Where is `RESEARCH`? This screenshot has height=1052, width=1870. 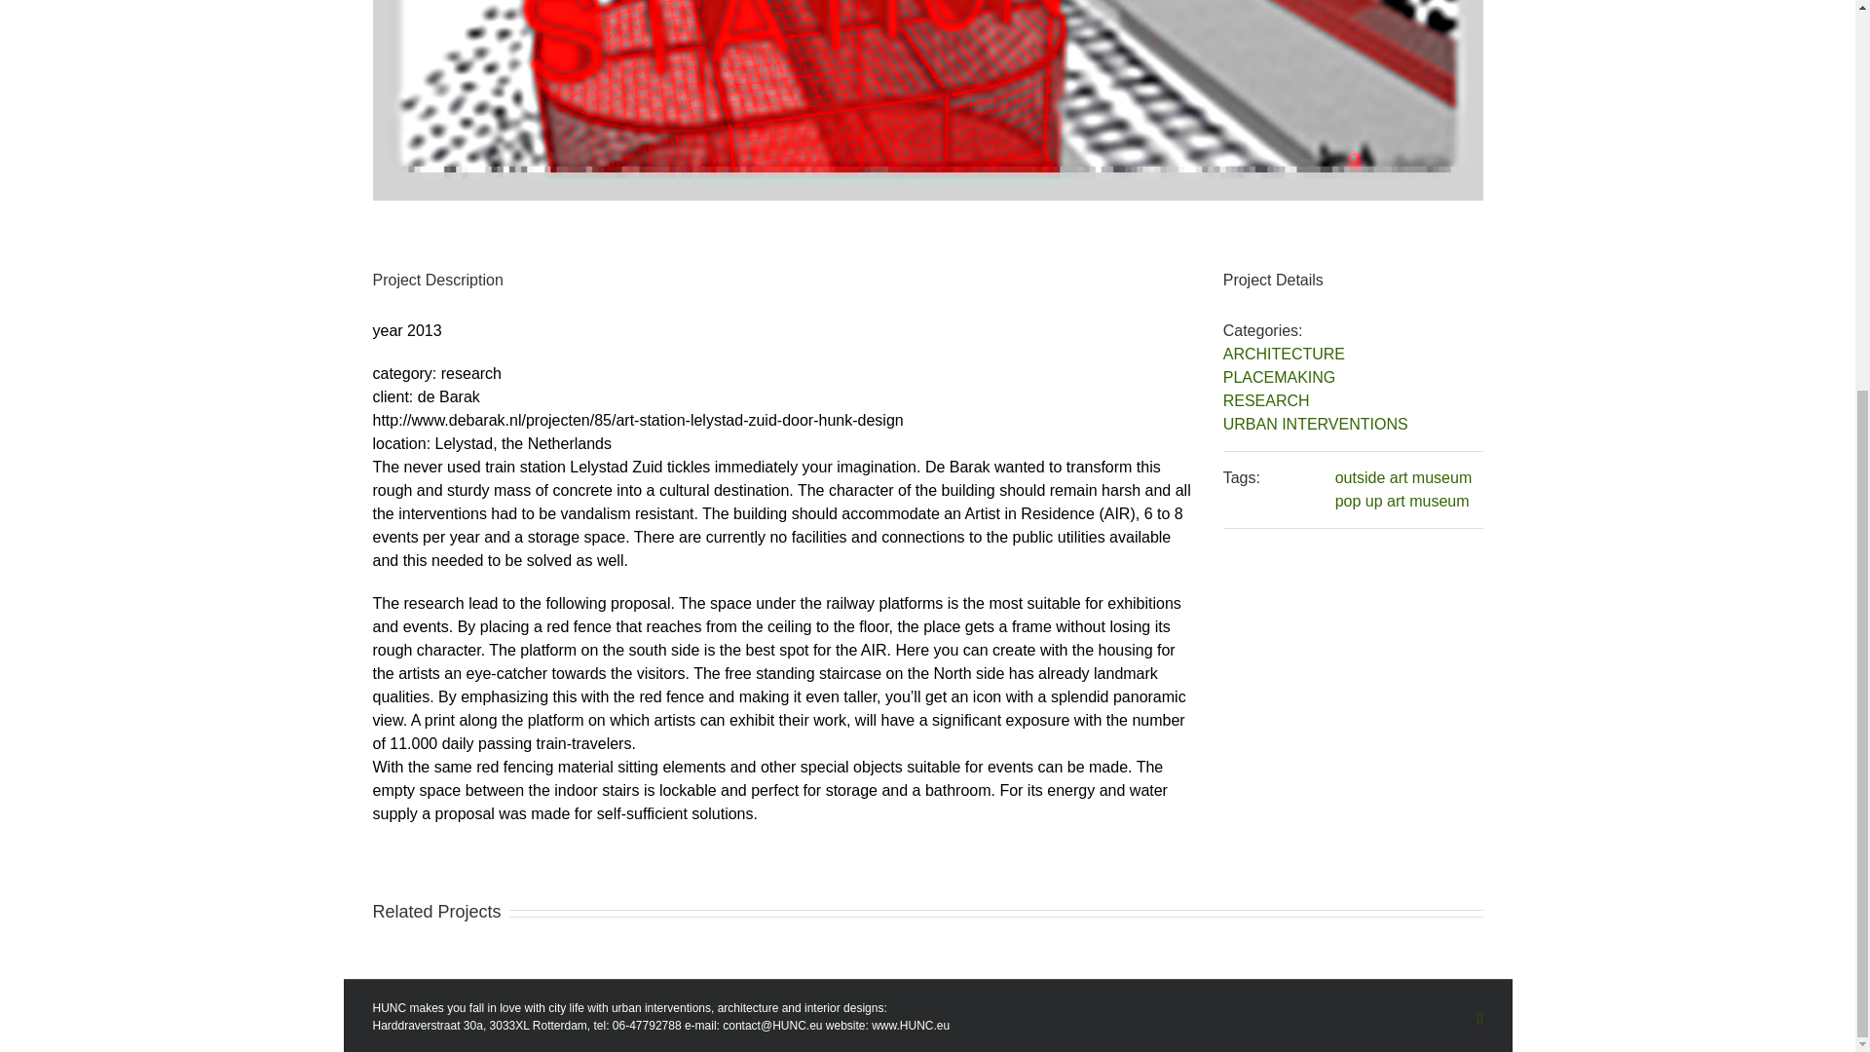
RESEARCH is located at coordinates (1266, 400).